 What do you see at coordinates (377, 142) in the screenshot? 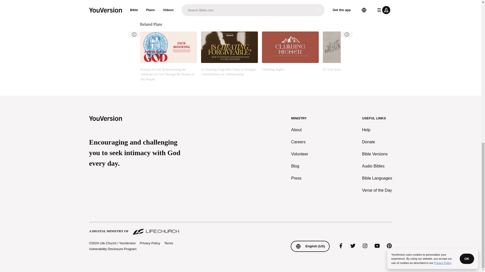
I see `Donate` at bounding box center [377, 142].